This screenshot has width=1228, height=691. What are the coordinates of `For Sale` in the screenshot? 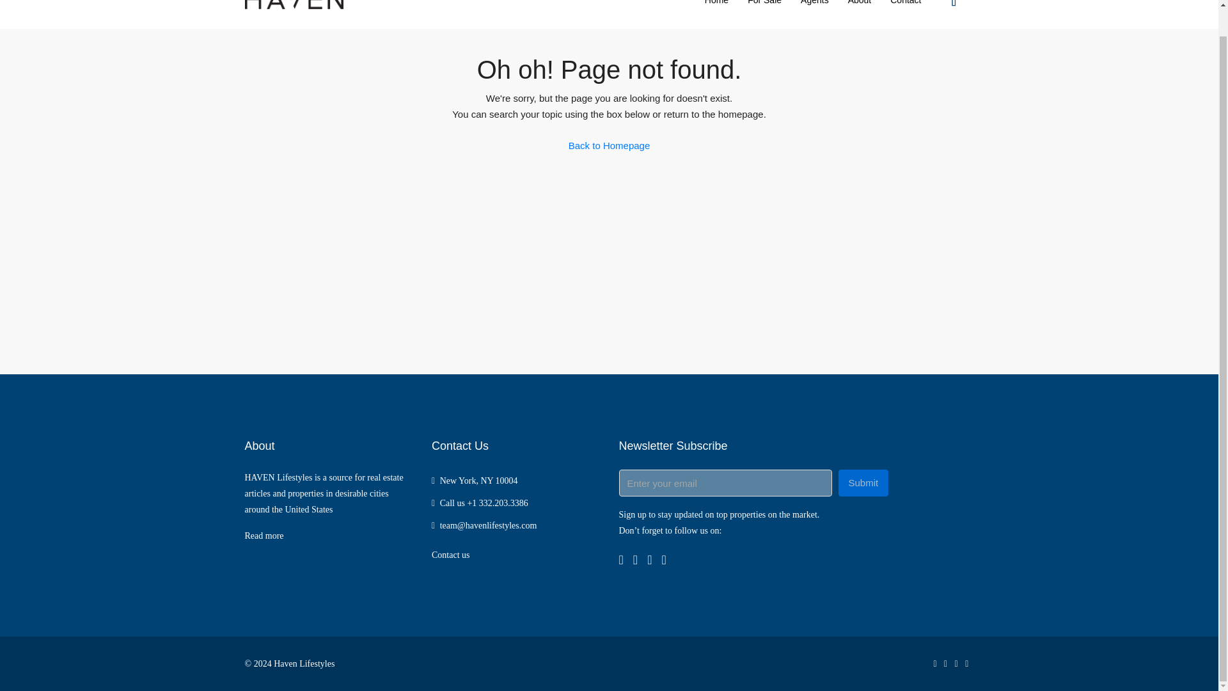 It's located at (764, 14).